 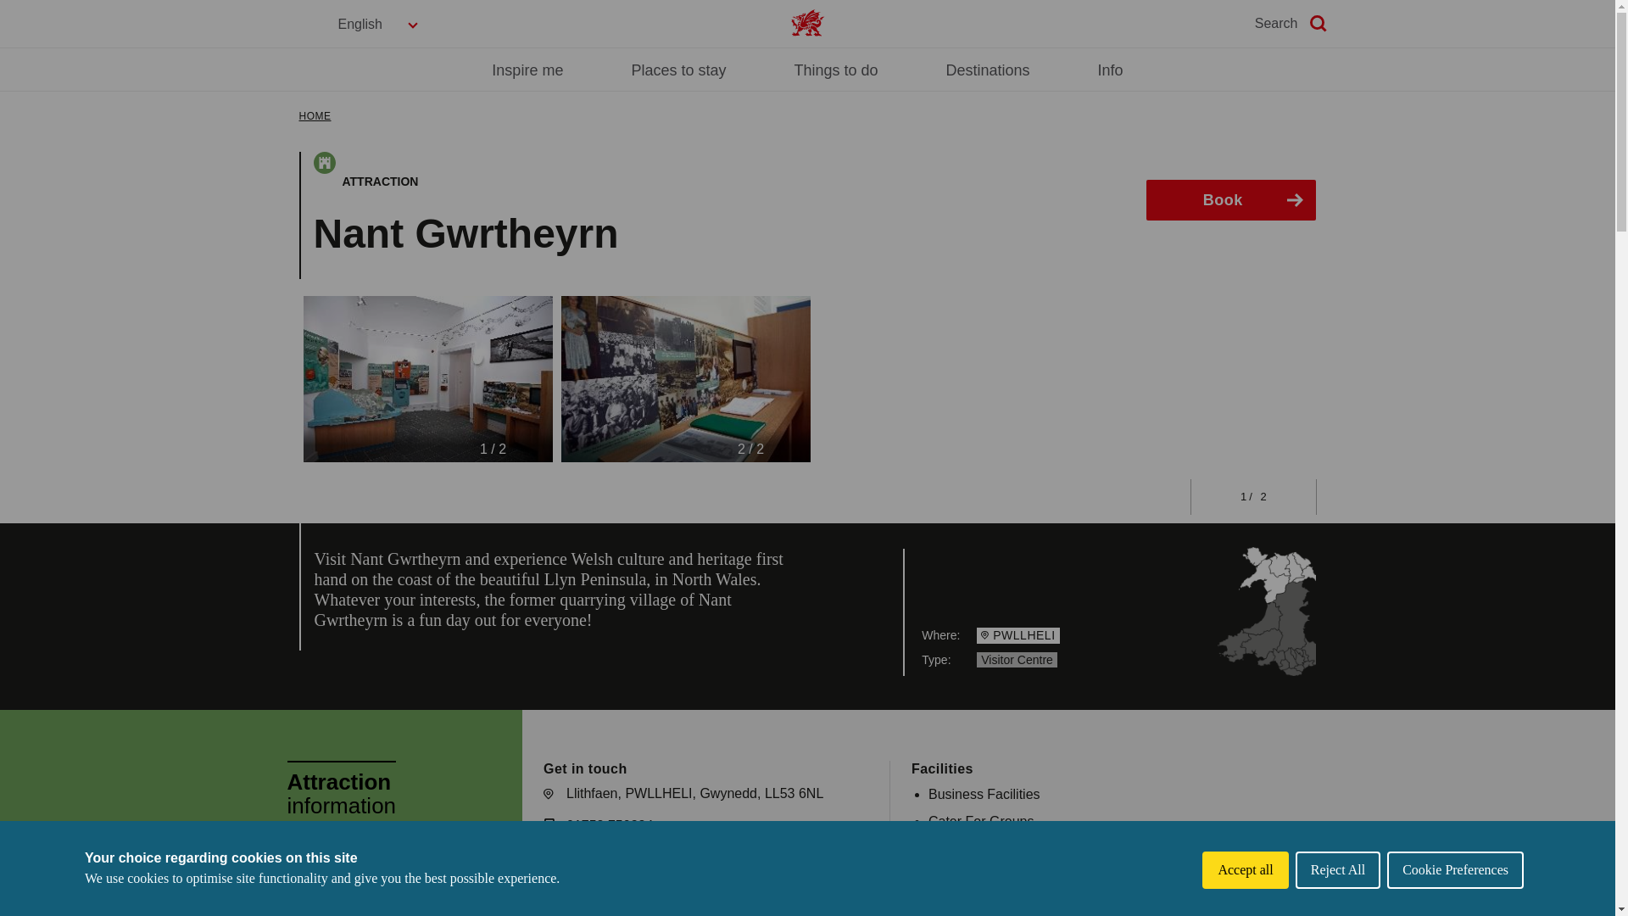 I want to click on Book, so click(x=1230, y=200).